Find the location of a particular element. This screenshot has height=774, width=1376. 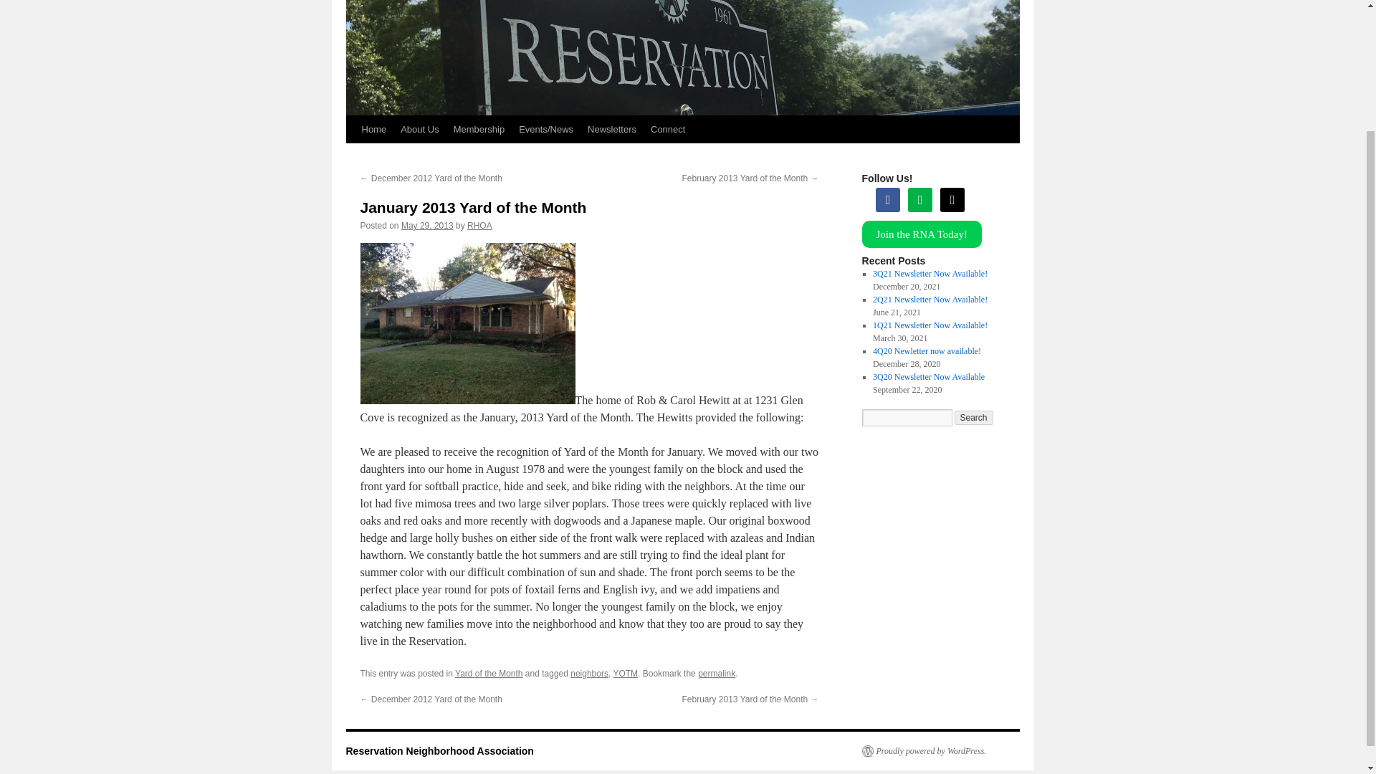

2Q21 Newsletter Now Available! is located at coordinates (930, 300).